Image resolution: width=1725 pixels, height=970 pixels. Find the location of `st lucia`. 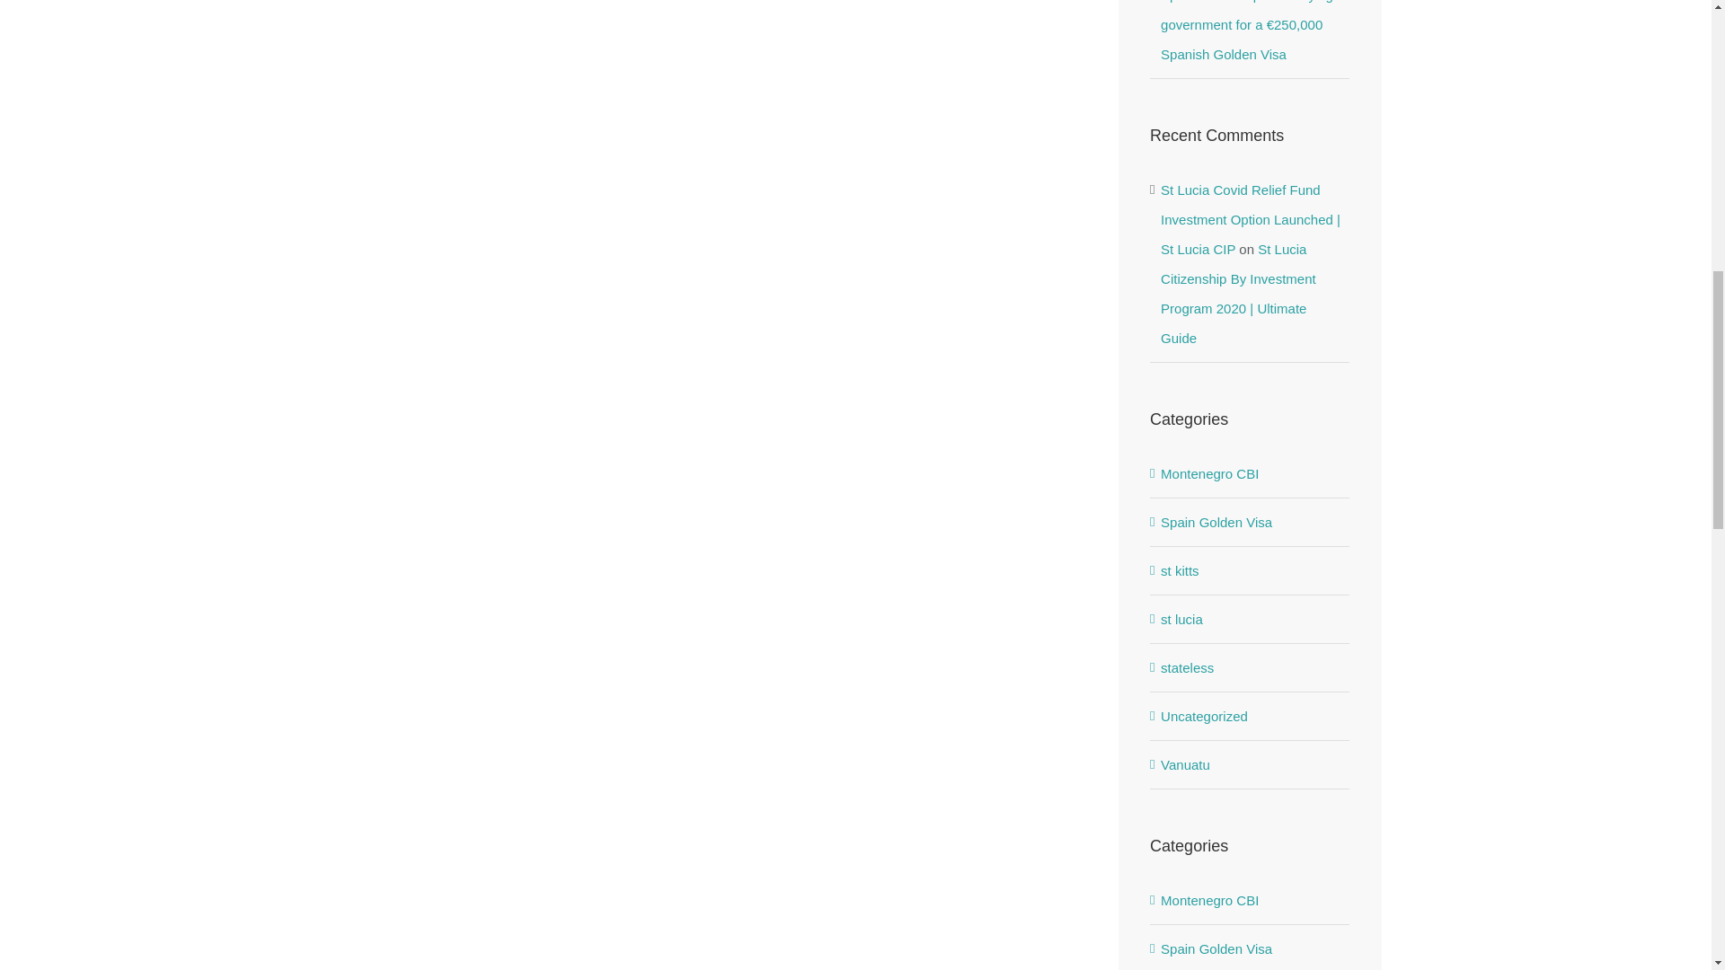

st lucia is located at coordinates (1251, 619).